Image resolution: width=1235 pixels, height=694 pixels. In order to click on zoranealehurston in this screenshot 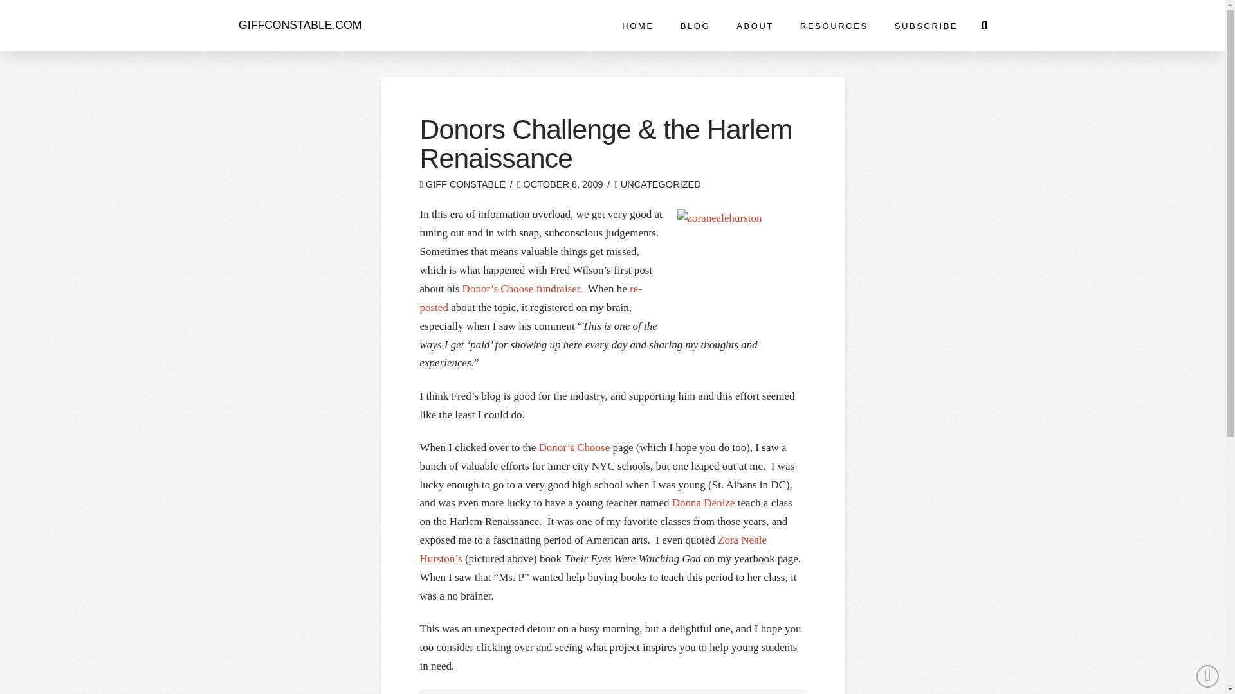, I will do `click(741, 268)`.